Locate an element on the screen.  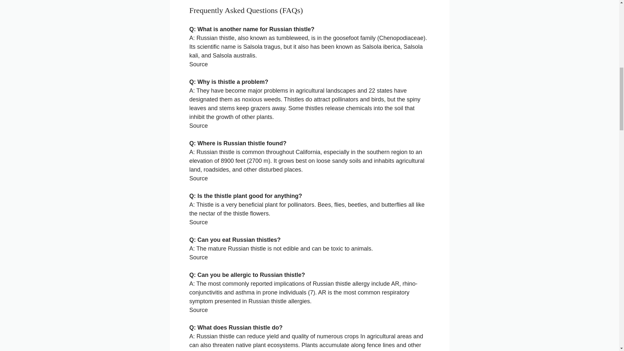
Source is located at coordinates (198, 222).